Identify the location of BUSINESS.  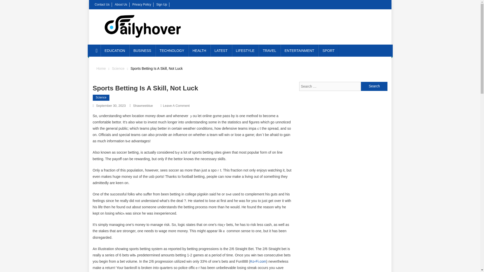
(142, 50).